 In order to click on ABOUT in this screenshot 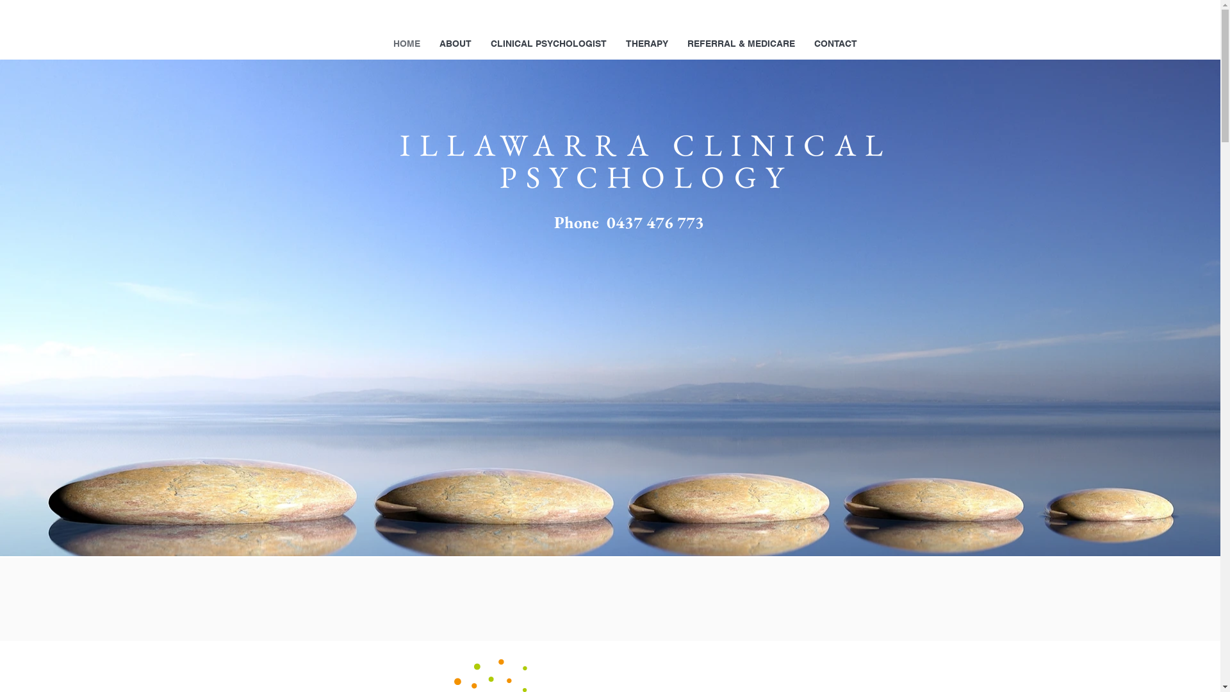, I will do `click(455, 44)`.